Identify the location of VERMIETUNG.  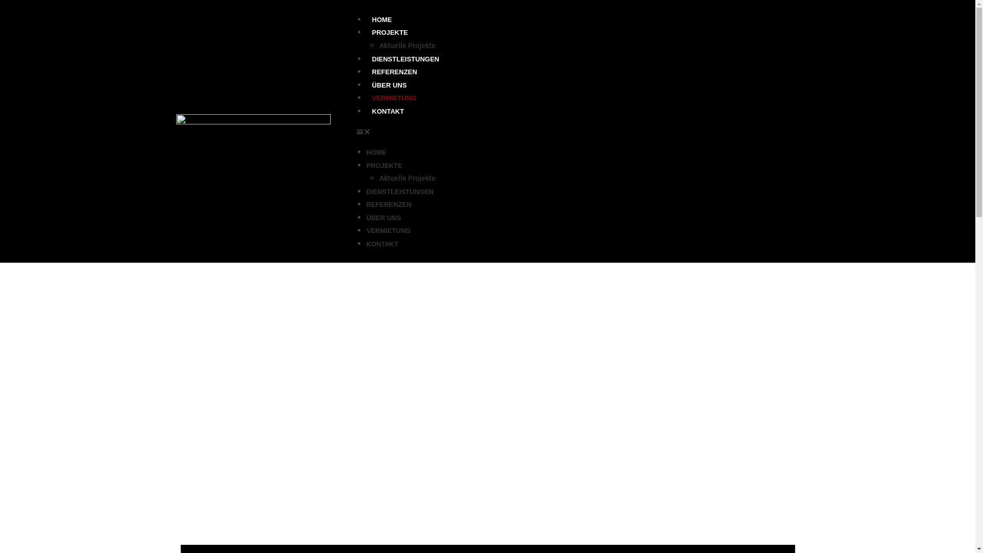
(389, 230).